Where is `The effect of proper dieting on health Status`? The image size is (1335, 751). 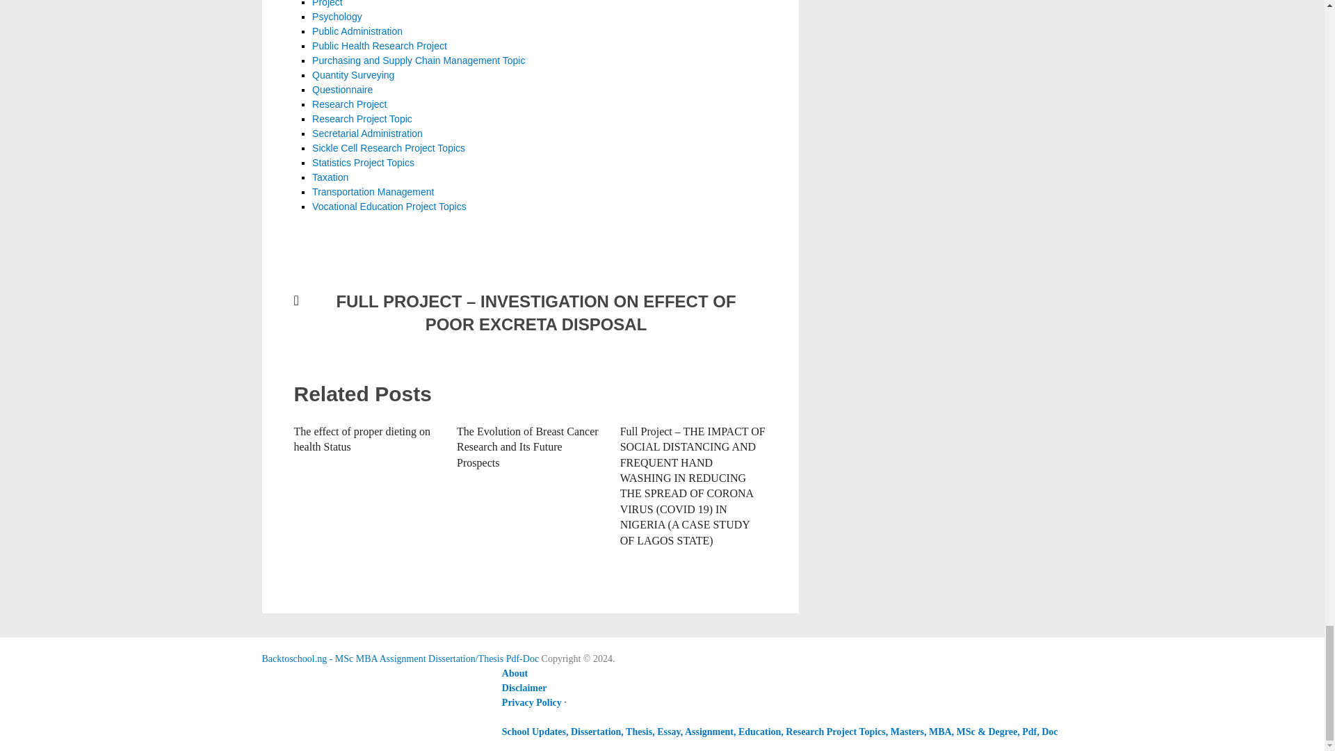
The effect of proper dieting on health Status is located at coordinates (362, 439).